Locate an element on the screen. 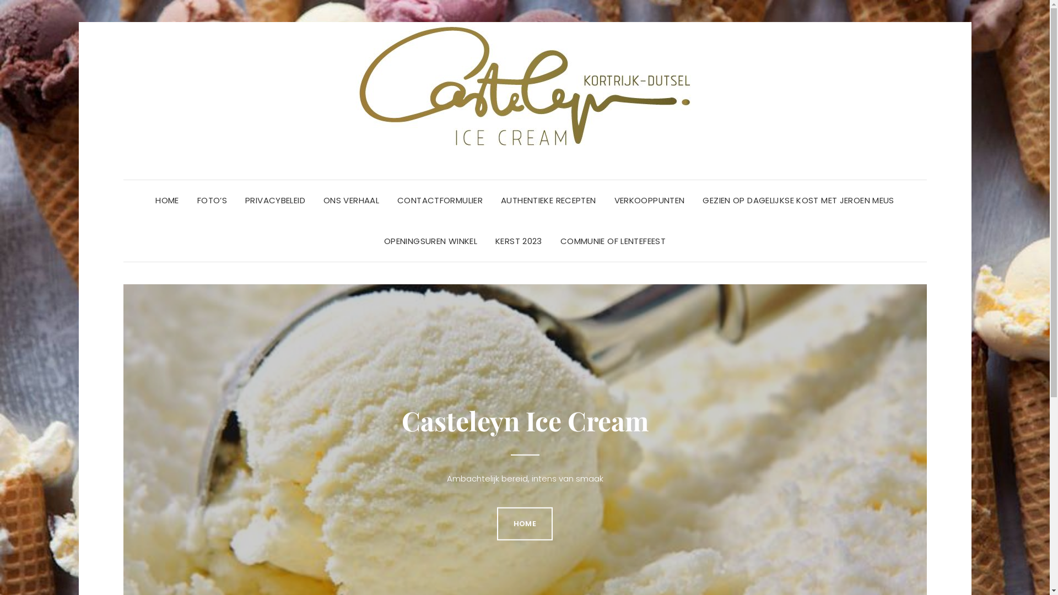 This screenshot has width=1058, height=595. GEZIEN OP DAGELIJKSE KOST MET JEROEN MEUS is located at coordinates (798, 201).